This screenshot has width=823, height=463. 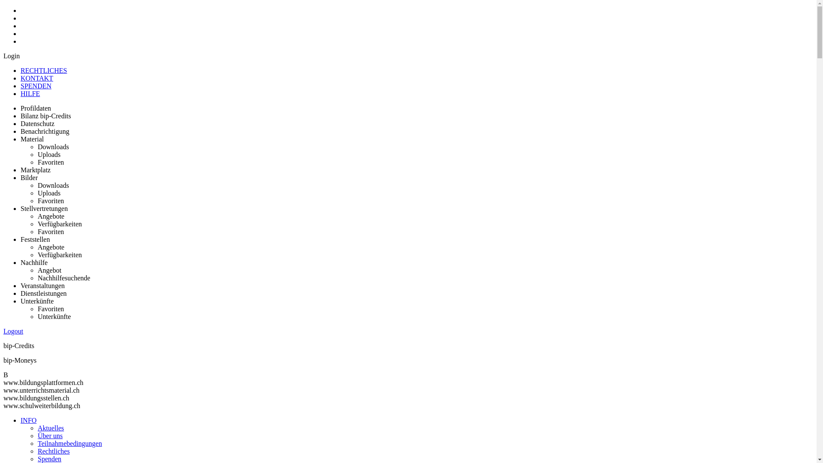 What do you see at coordinates (12, 56) in the screenshot?
I see `Login` at bounding box center [12, 56].